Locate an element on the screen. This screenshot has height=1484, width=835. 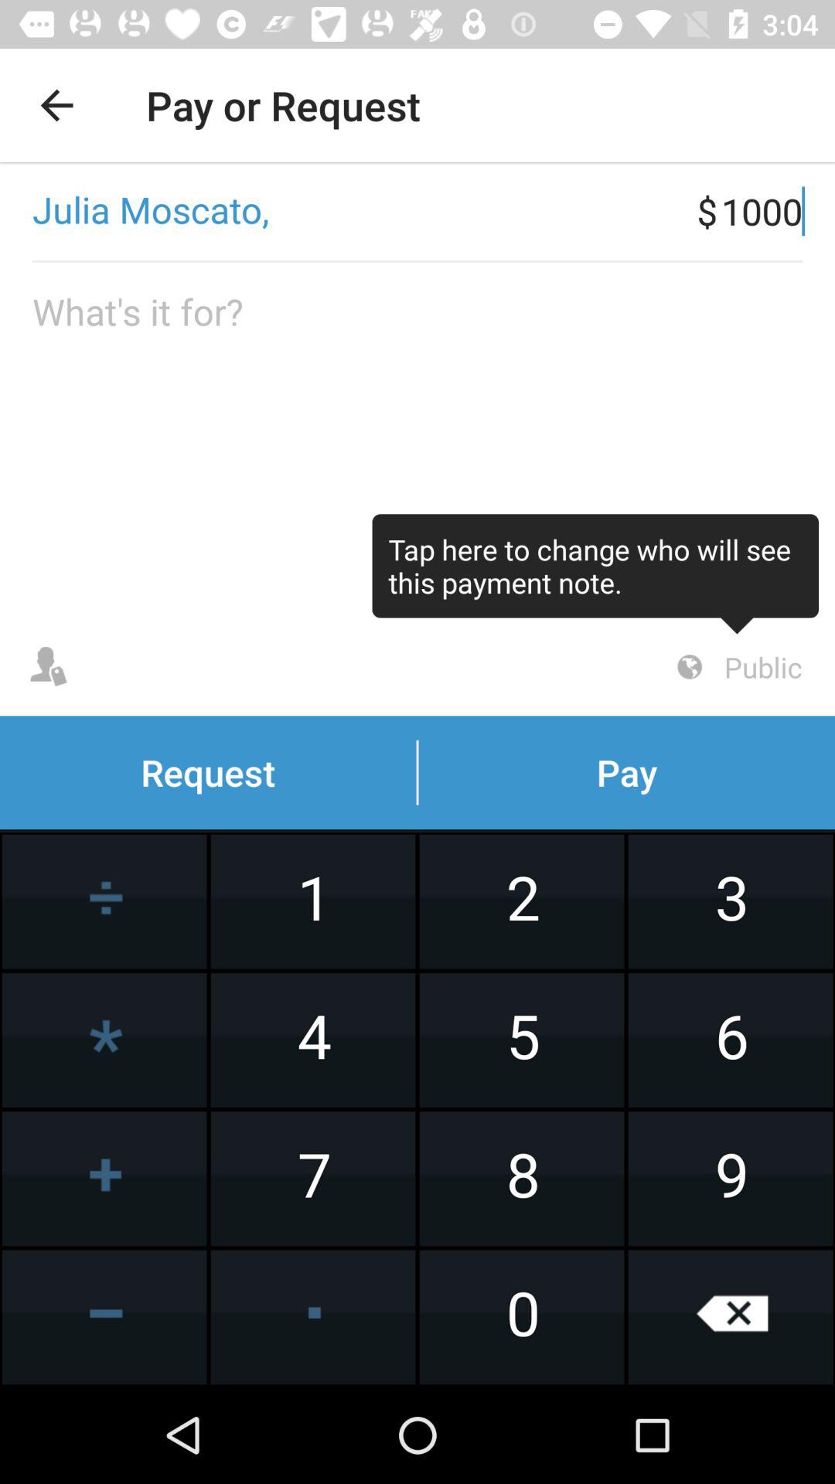
swipe to the public item is located at coordinates (737, 667).